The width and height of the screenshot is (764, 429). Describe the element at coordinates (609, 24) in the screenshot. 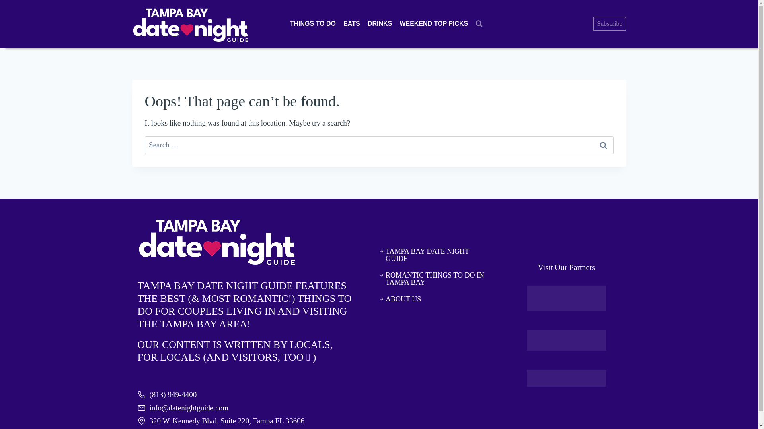

I see `Subscribe` at that location.